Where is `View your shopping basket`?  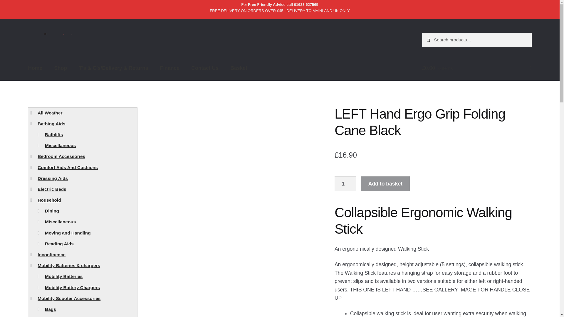
View your shopping basket is located at coordinates (477, 68).